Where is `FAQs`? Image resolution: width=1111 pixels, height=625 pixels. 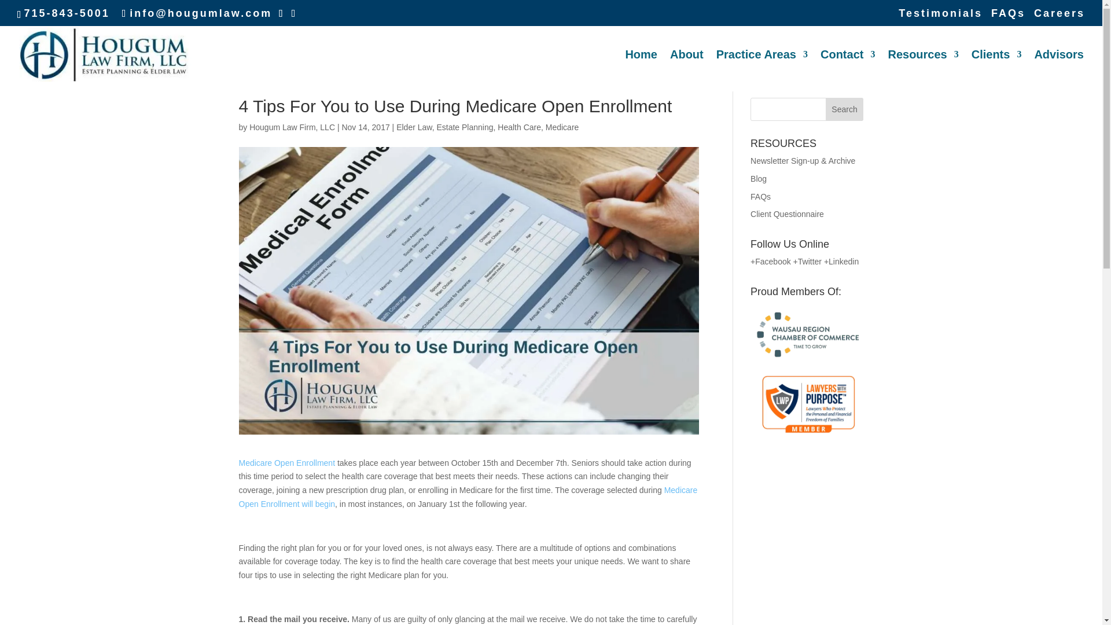
FAQs is located at coordinates (1008, 17).